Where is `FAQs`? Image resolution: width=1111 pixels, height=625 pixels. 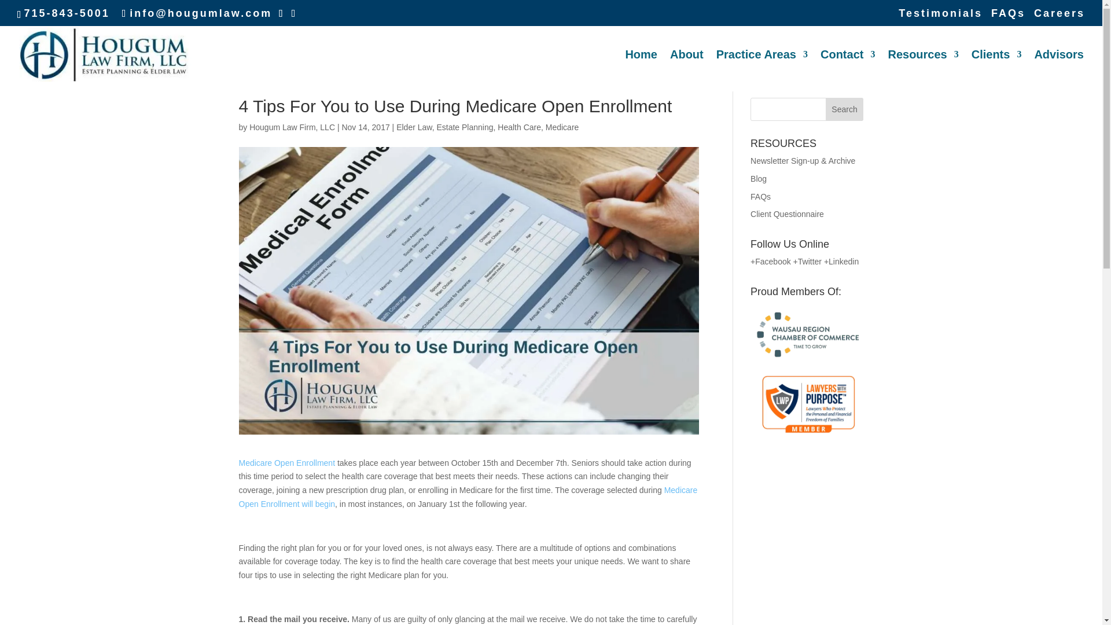
FAQs is located at coordinates (1008, 17).